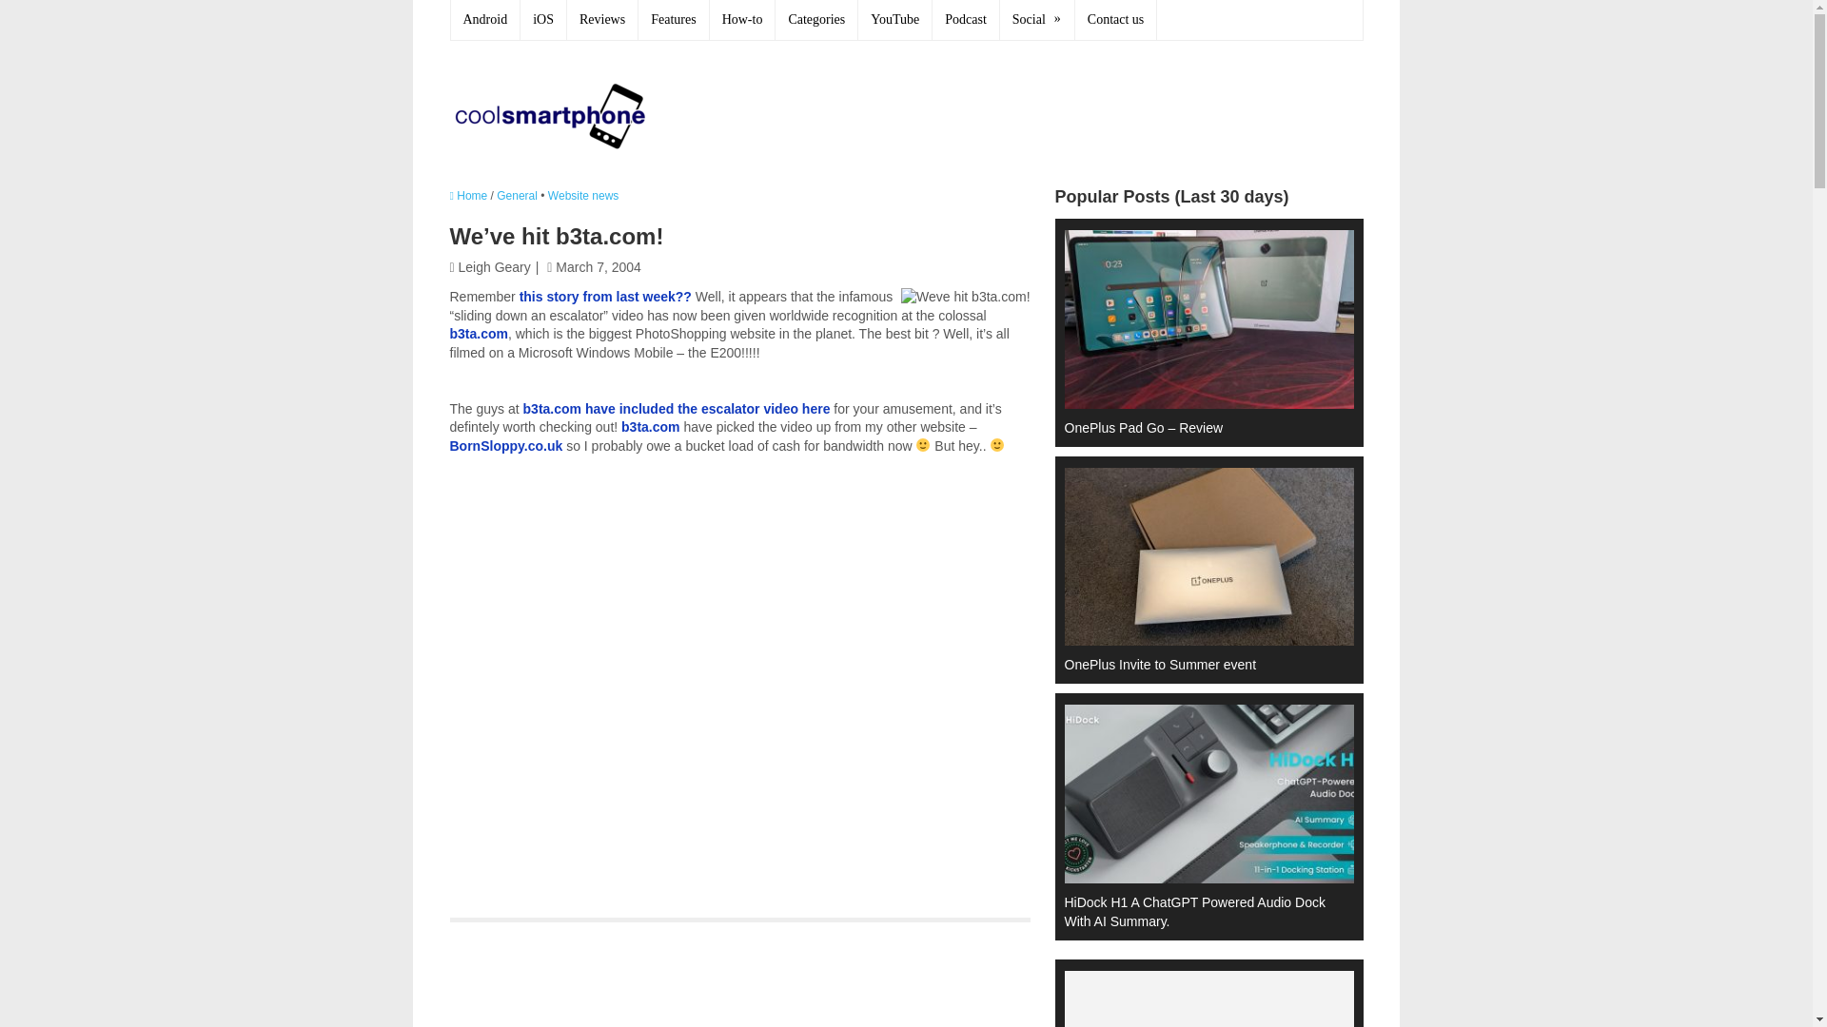 The image size is (1827, 1027). I want to click on BornSloppy.co.uk, so click(506, 446).